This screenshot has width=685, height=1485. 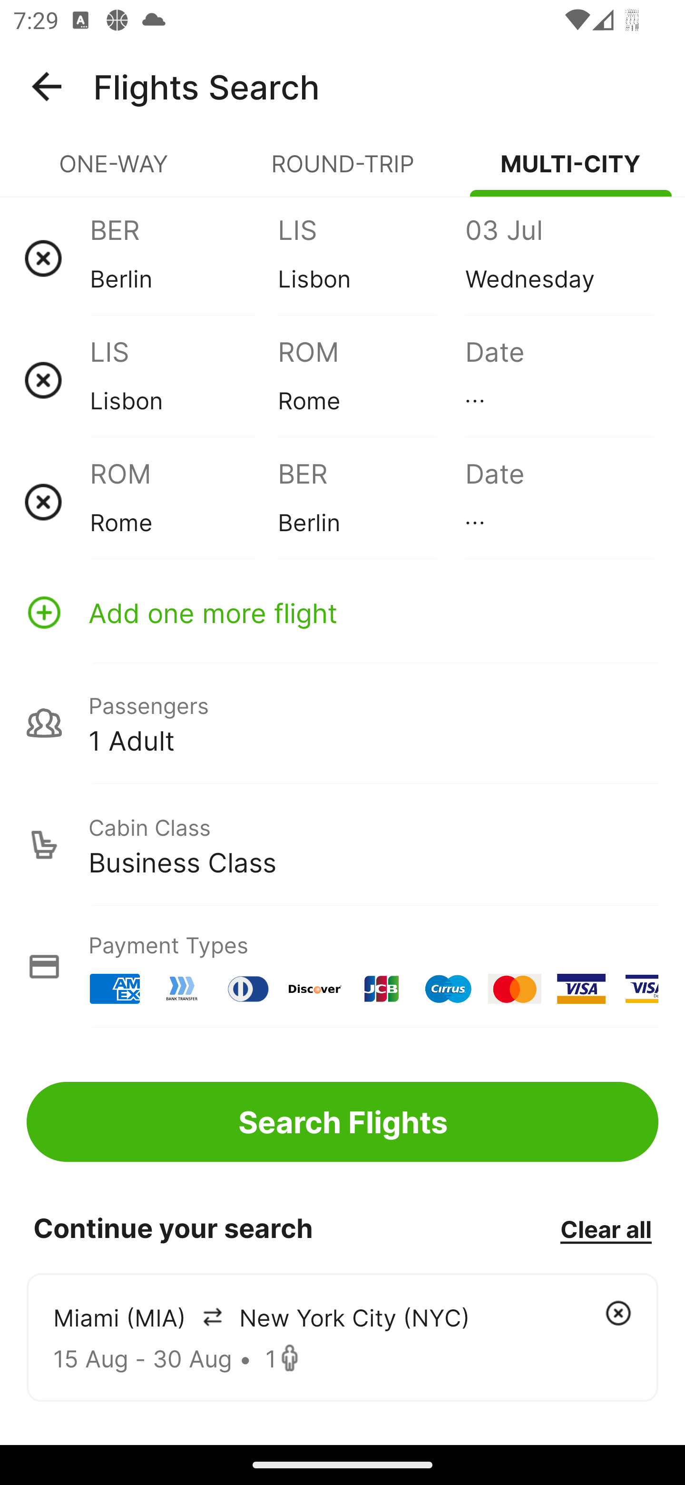 I want to click on BER Berlin, so click(x=184, y=258).